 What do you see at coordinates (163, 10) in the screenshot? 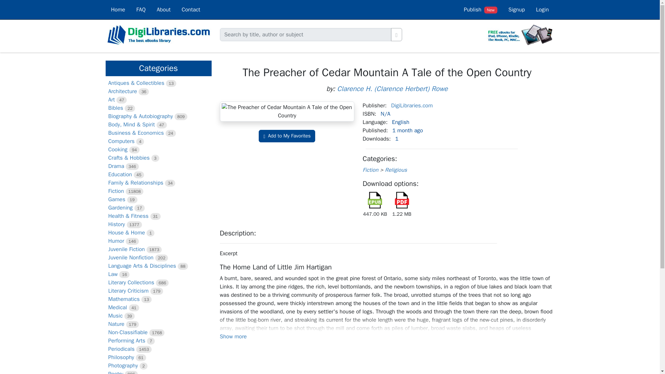
I see `About` at bounding box center [163, 10].